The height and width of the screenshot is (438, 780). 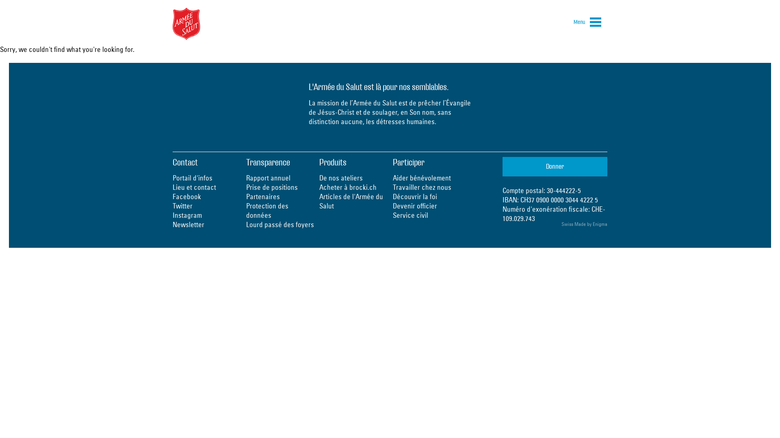 What do you see at coordinates (410, 215) in the screenshot?
I see `Service civil` at bounding box center [410, 215].